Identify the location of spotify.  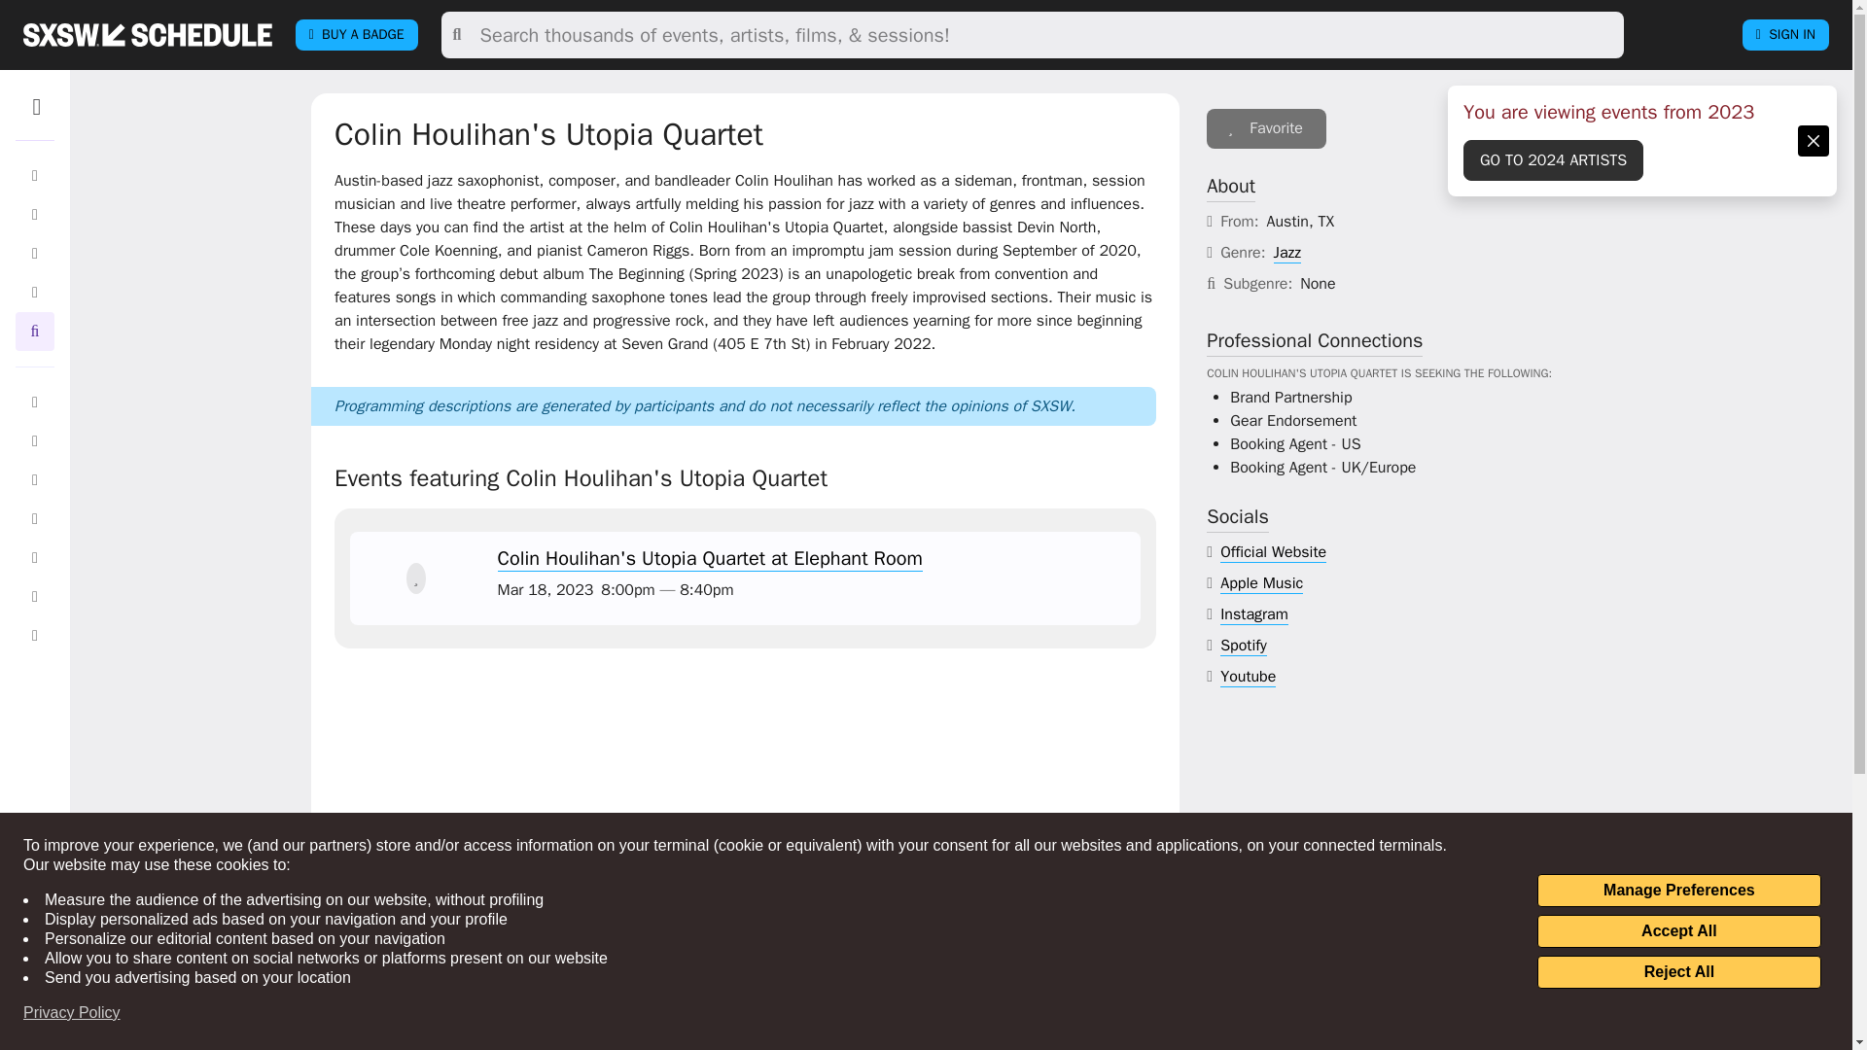
(1244, 646).